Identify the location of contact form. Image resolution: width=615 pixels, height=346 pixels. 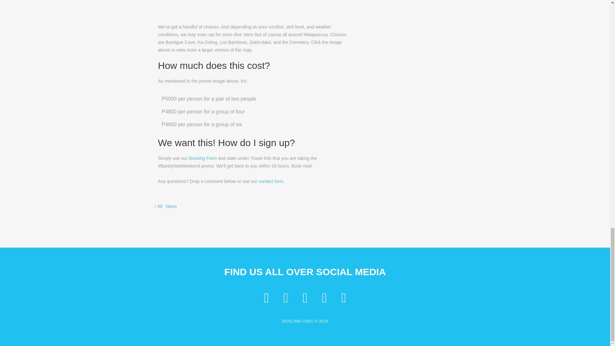
(270, 181).